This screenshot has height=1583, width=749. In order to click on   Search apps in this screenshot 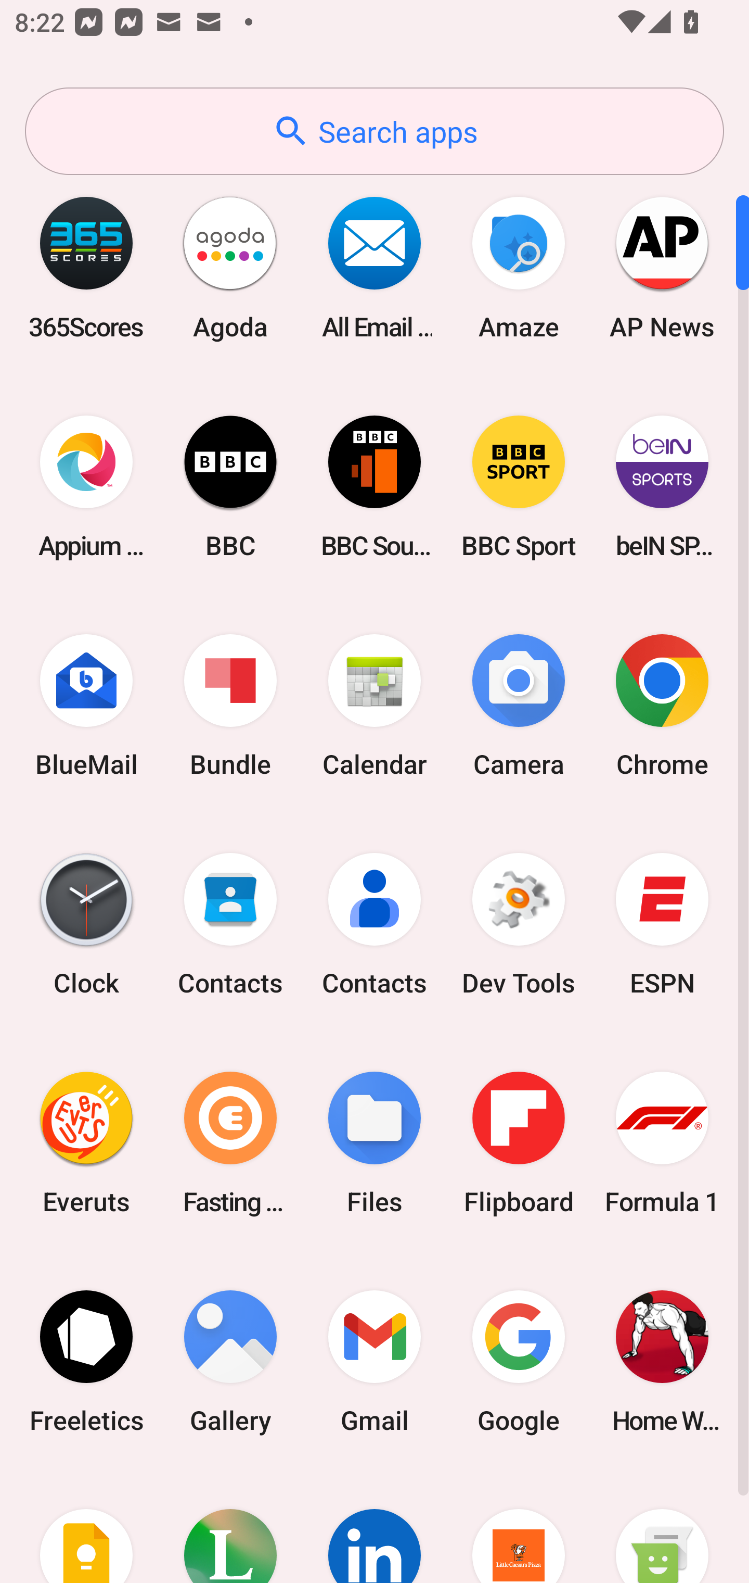, I will do `click(374, 131)`.